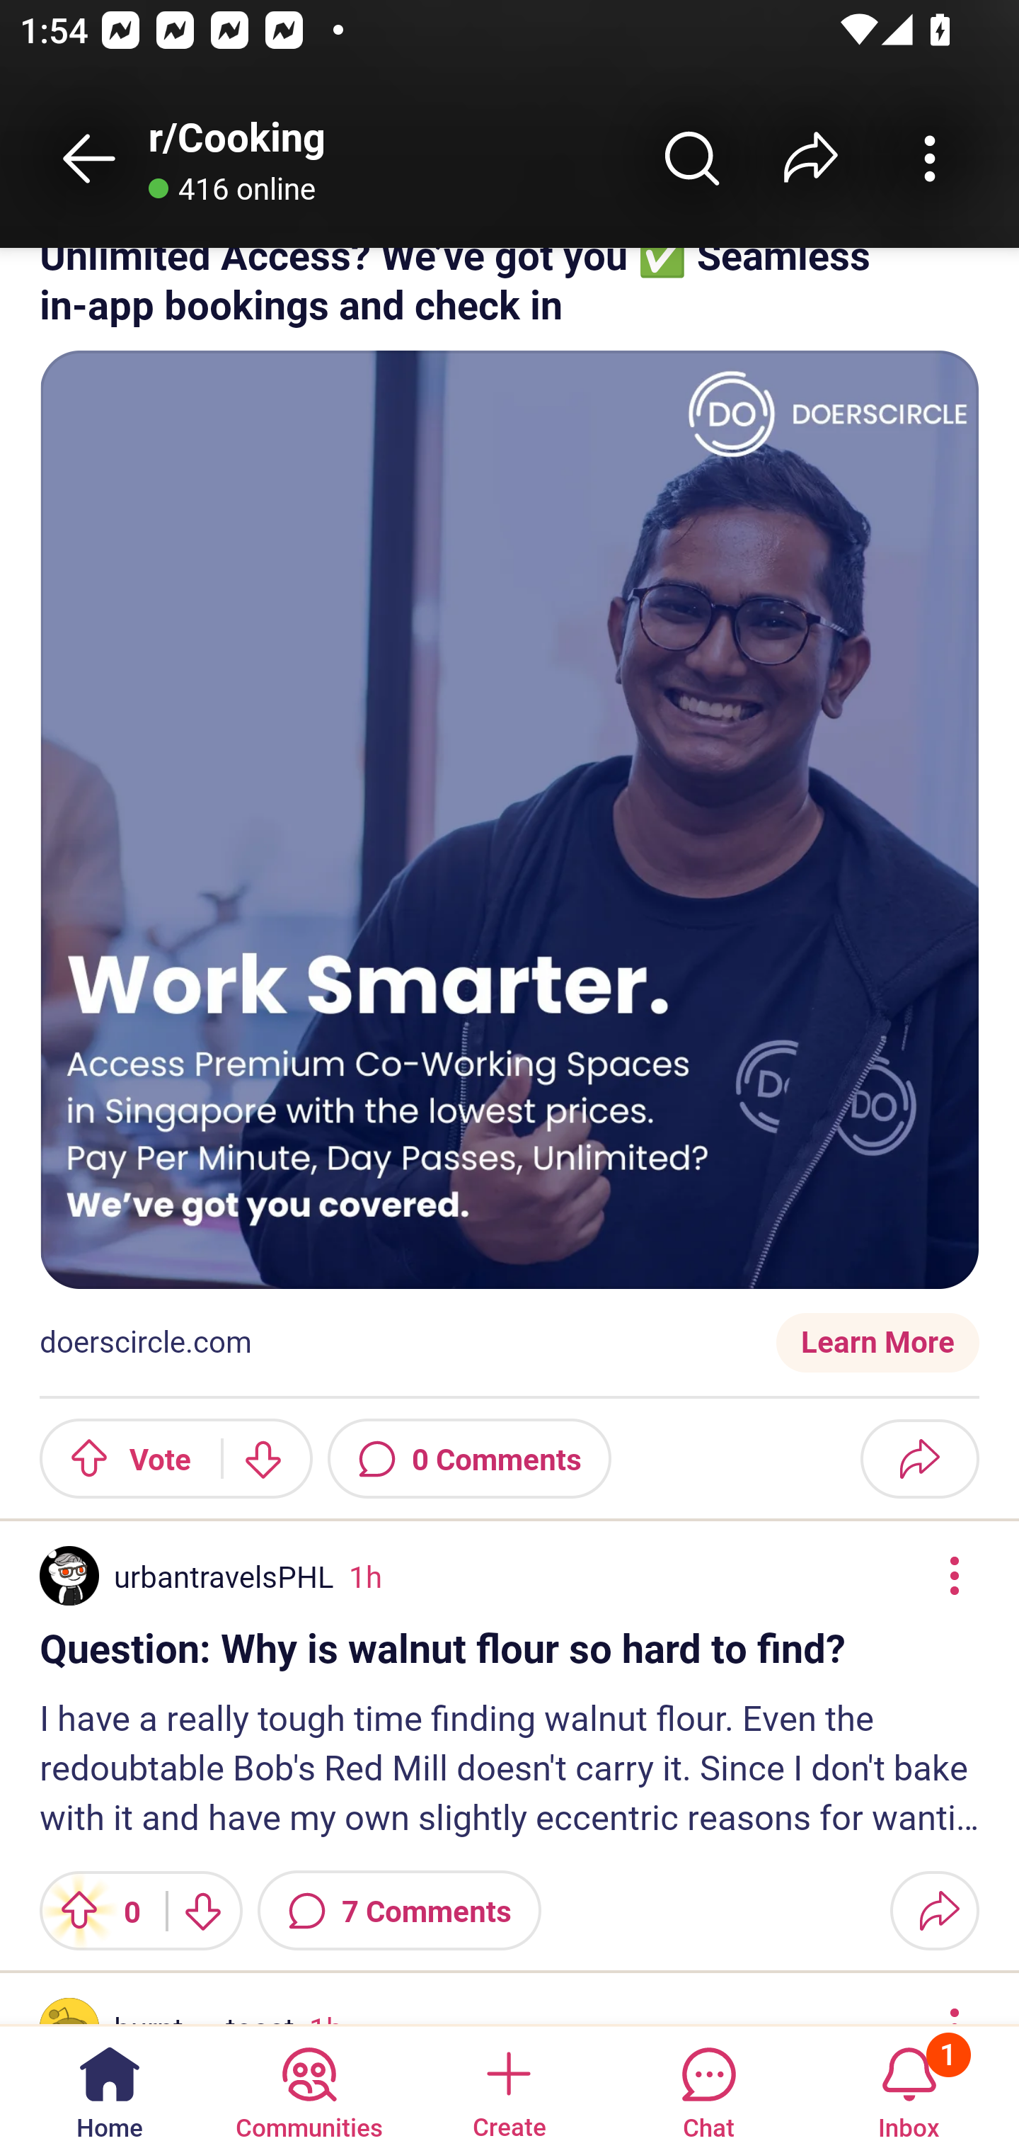 The width and height of the screenshot is (1019, 2153). I want to click on More community actions, so click(930, 158).